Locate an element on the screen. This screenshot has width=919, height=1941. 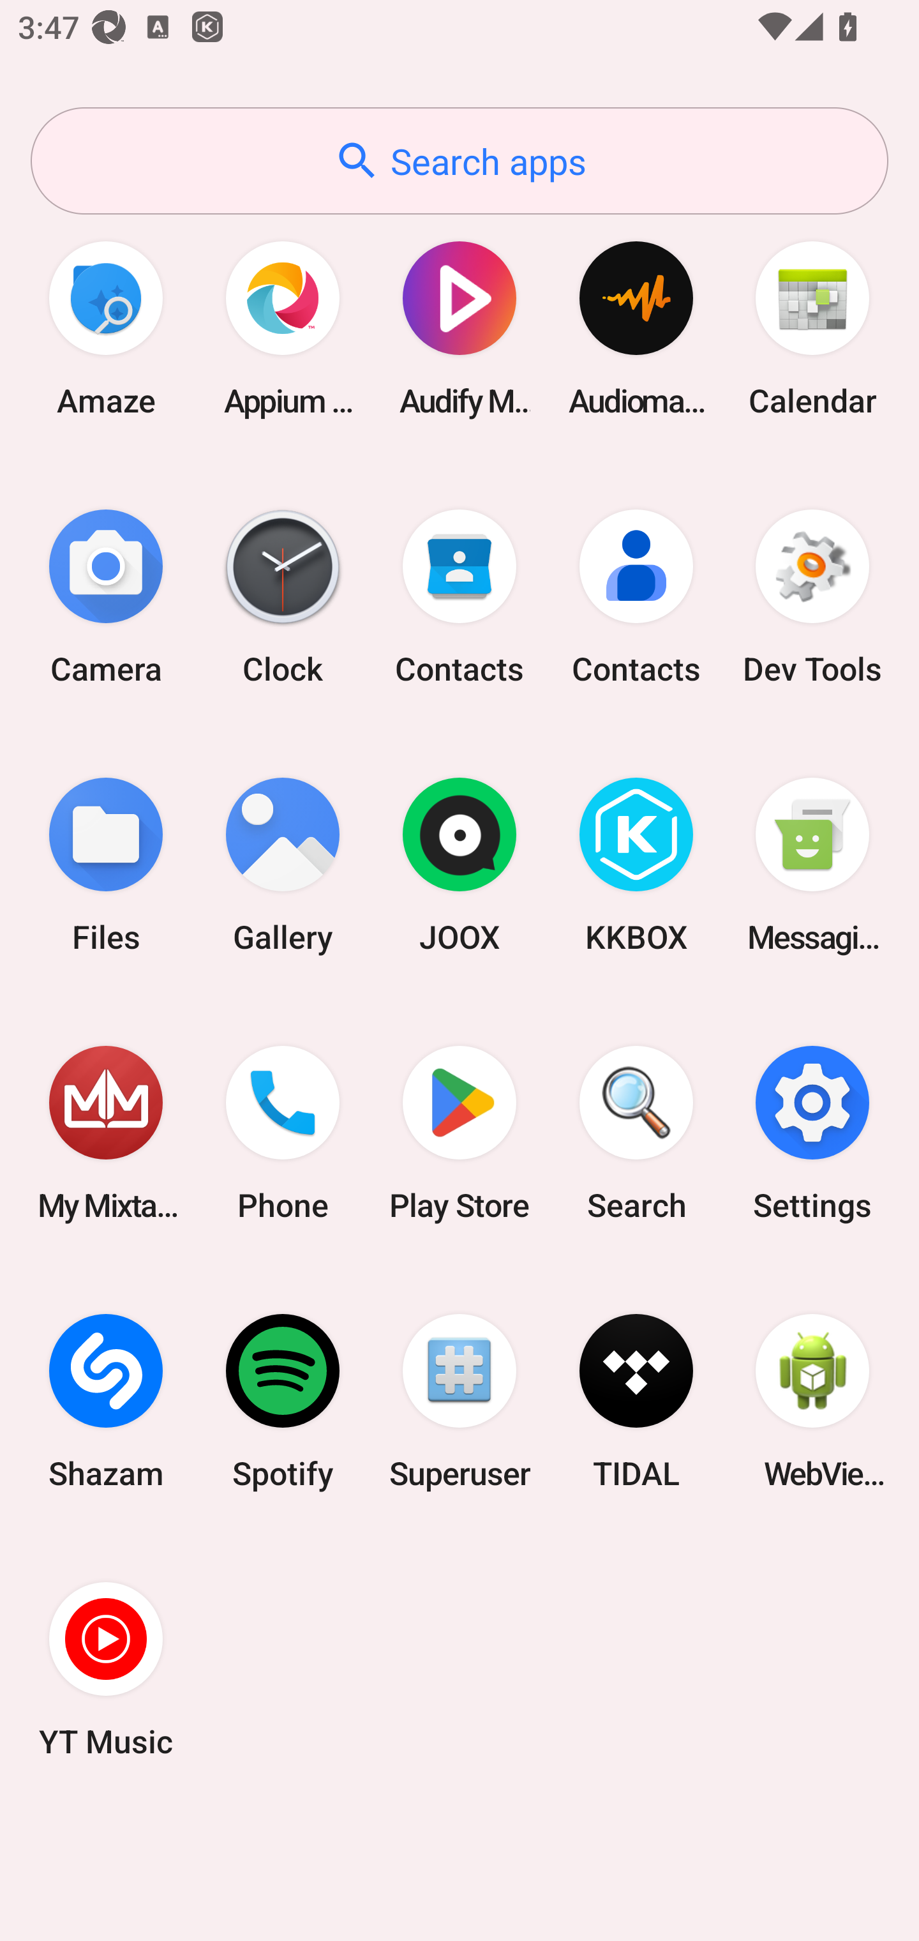
Messaging is located at coordinates (812, 866).